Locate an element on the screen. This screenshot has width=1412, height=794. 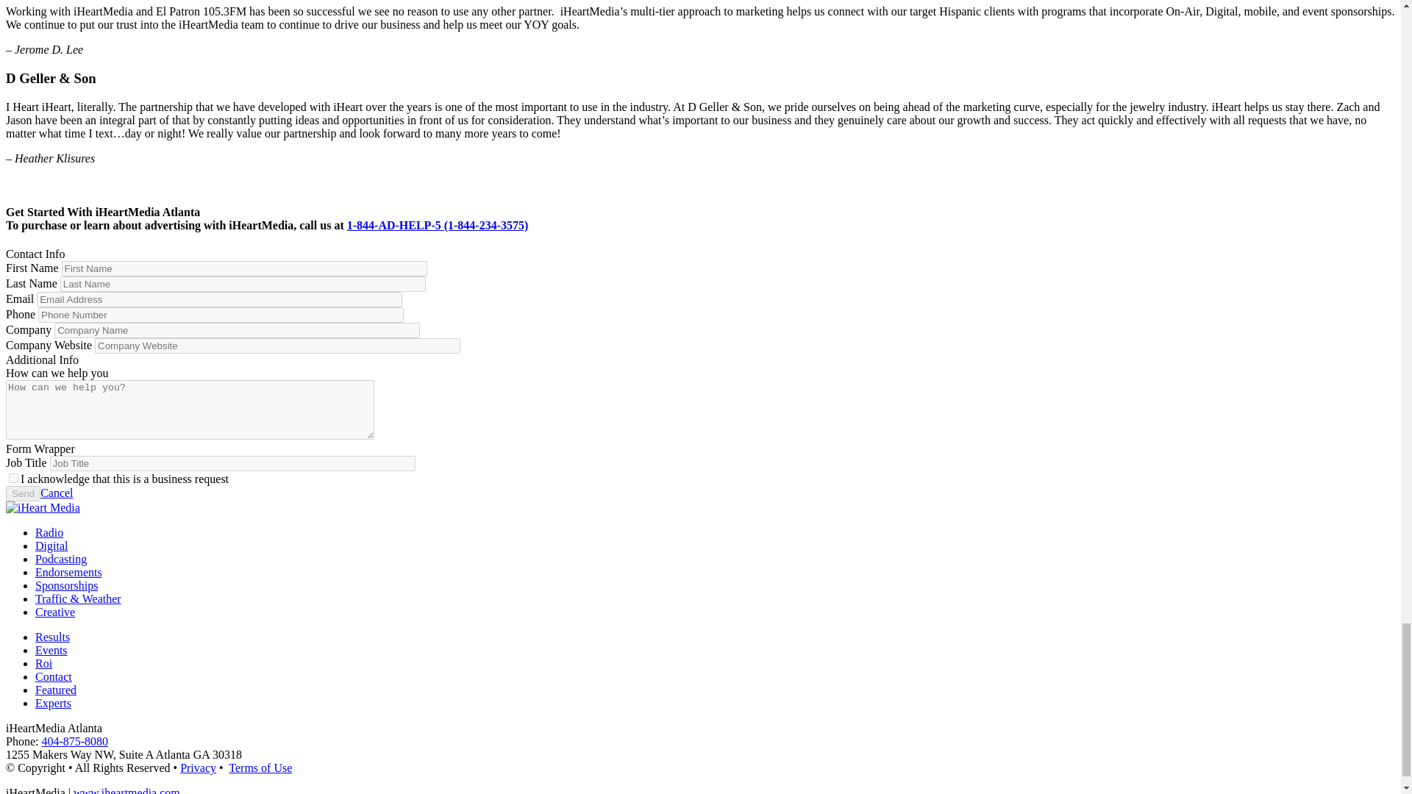
Digital is located at coordinates (51, 546).